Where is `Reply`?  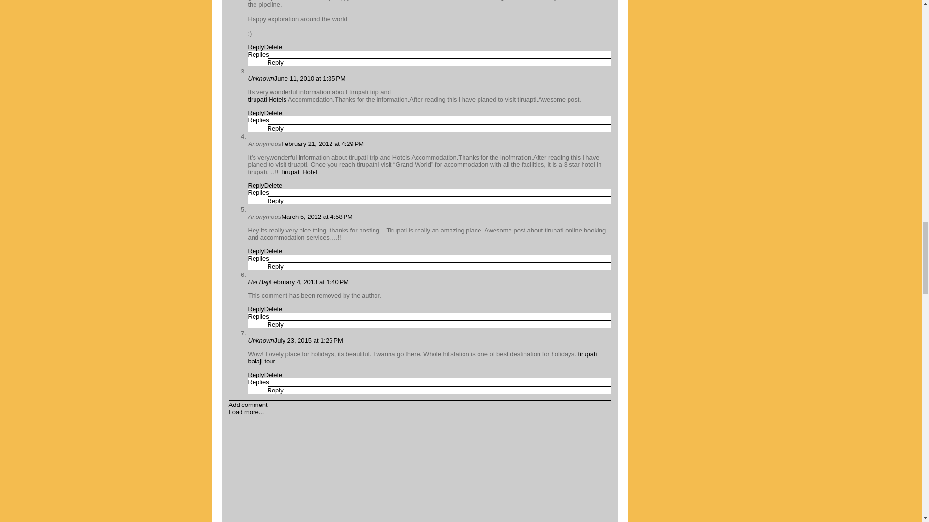 Reply is located at coordinates (255, 251).